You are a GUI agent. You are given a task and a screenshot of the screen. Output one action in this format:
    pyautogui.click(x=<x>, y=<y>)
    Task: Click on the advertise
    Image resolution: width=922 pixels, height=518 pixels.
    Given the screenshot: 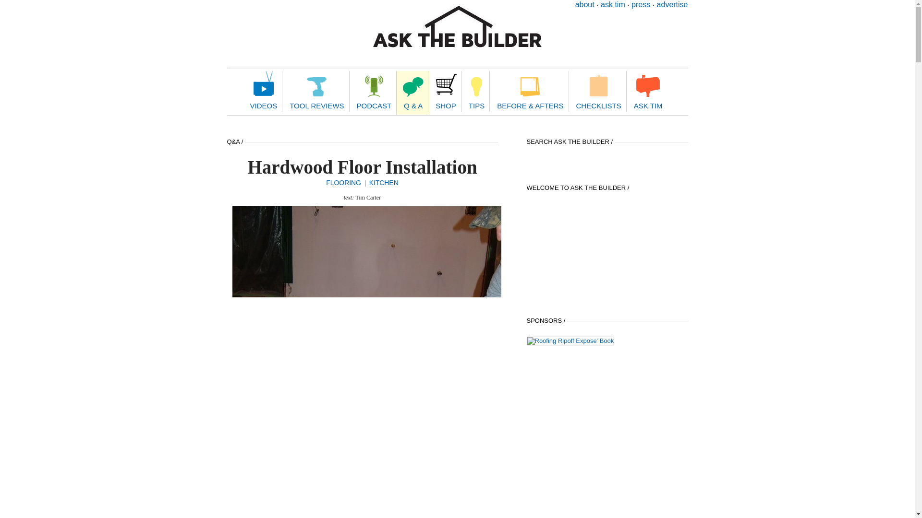 What is the action you would take?
    pyautogui.click(x=672, y=5)
    